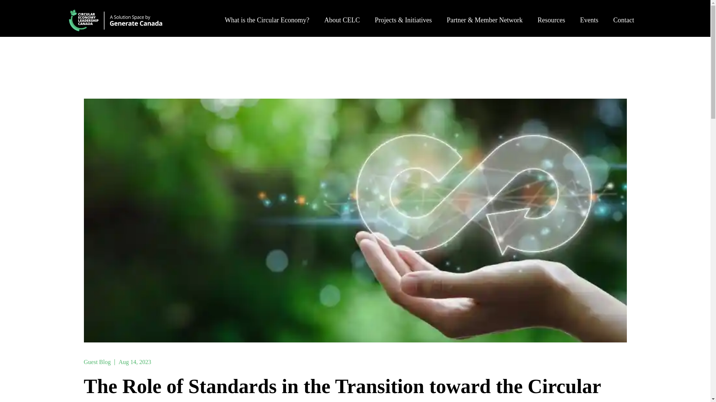 The height and width of the screenshot is (402, 716). Describe the element at coordinates (342, 20) in the screenshot. I see `About CELC` at that location.